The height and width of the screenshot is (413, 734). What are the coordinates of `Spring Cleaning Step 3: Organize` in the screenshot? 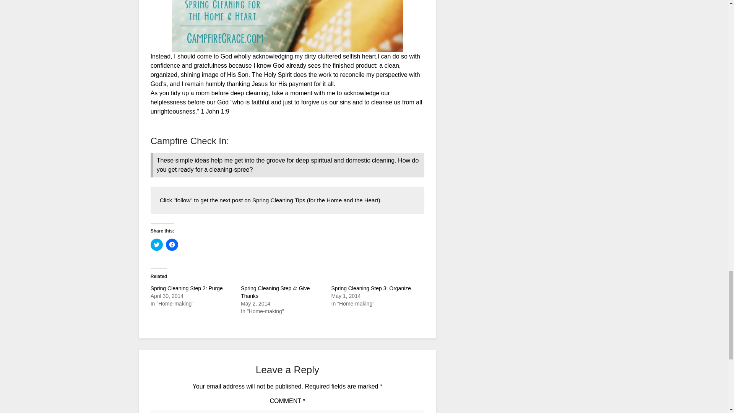 It's located at (371, 288).